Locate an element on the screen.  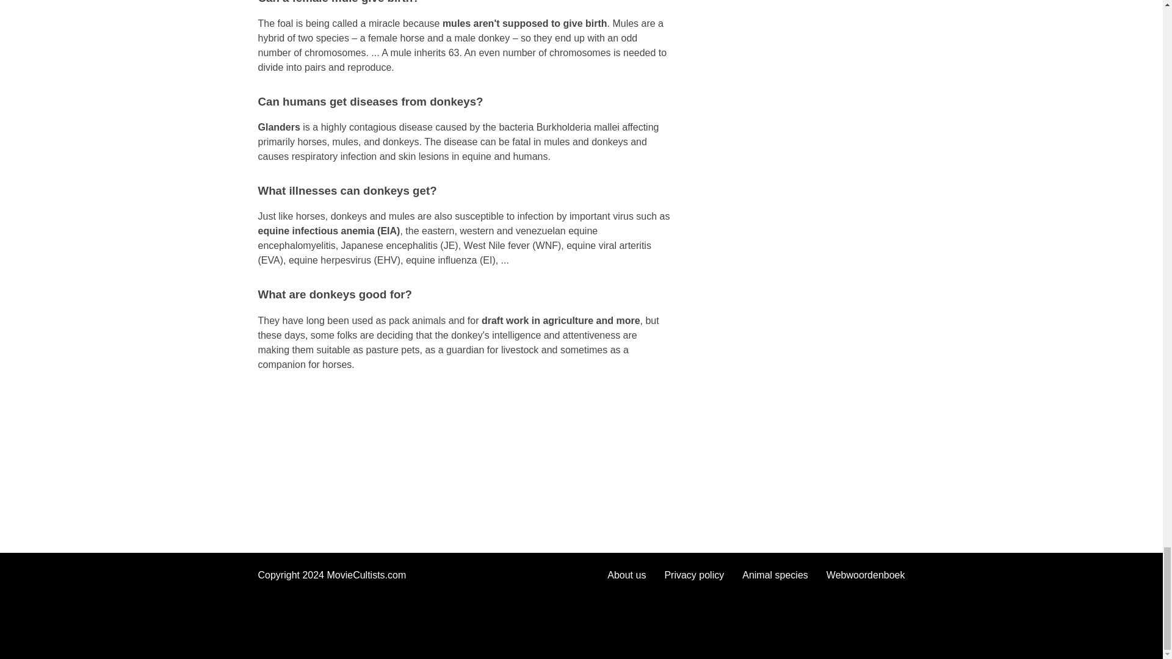
About us is located at coordinates (626, 575).